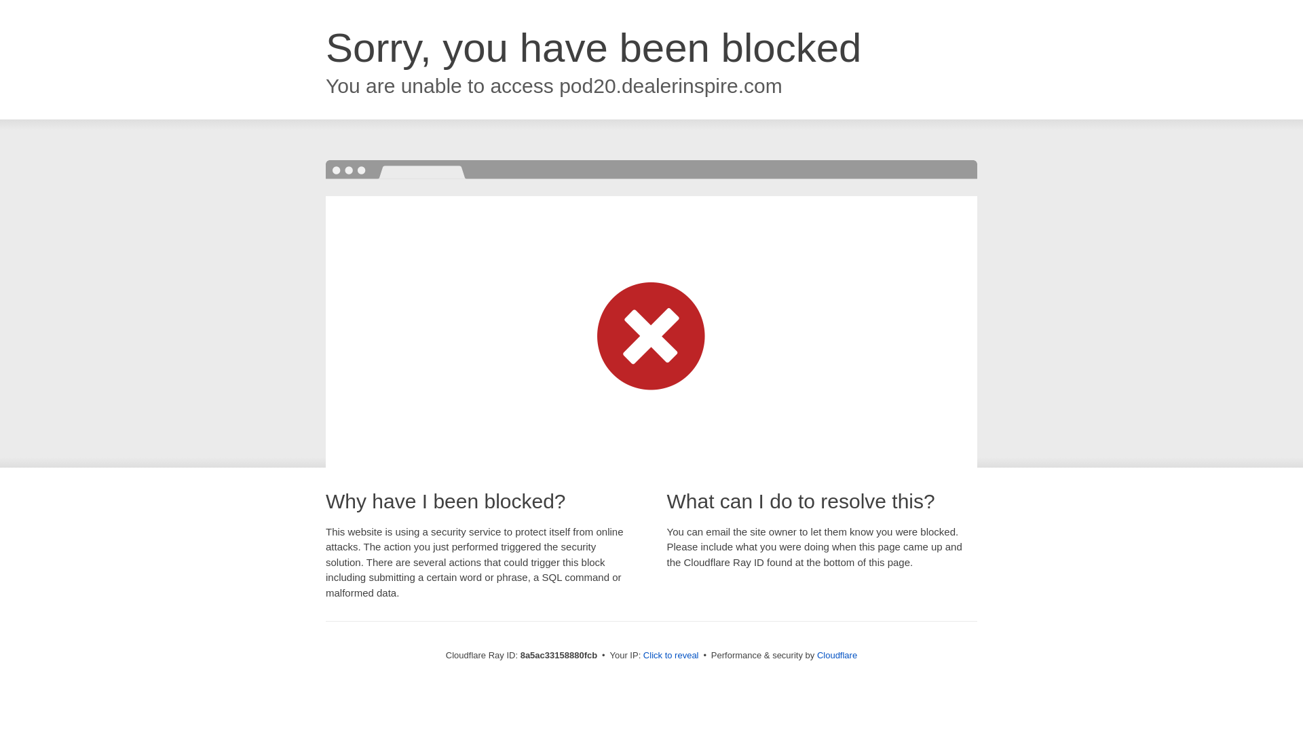 This screenshot has width=1303, height=733. I want to click on Click to reveal, so click(671, 656).